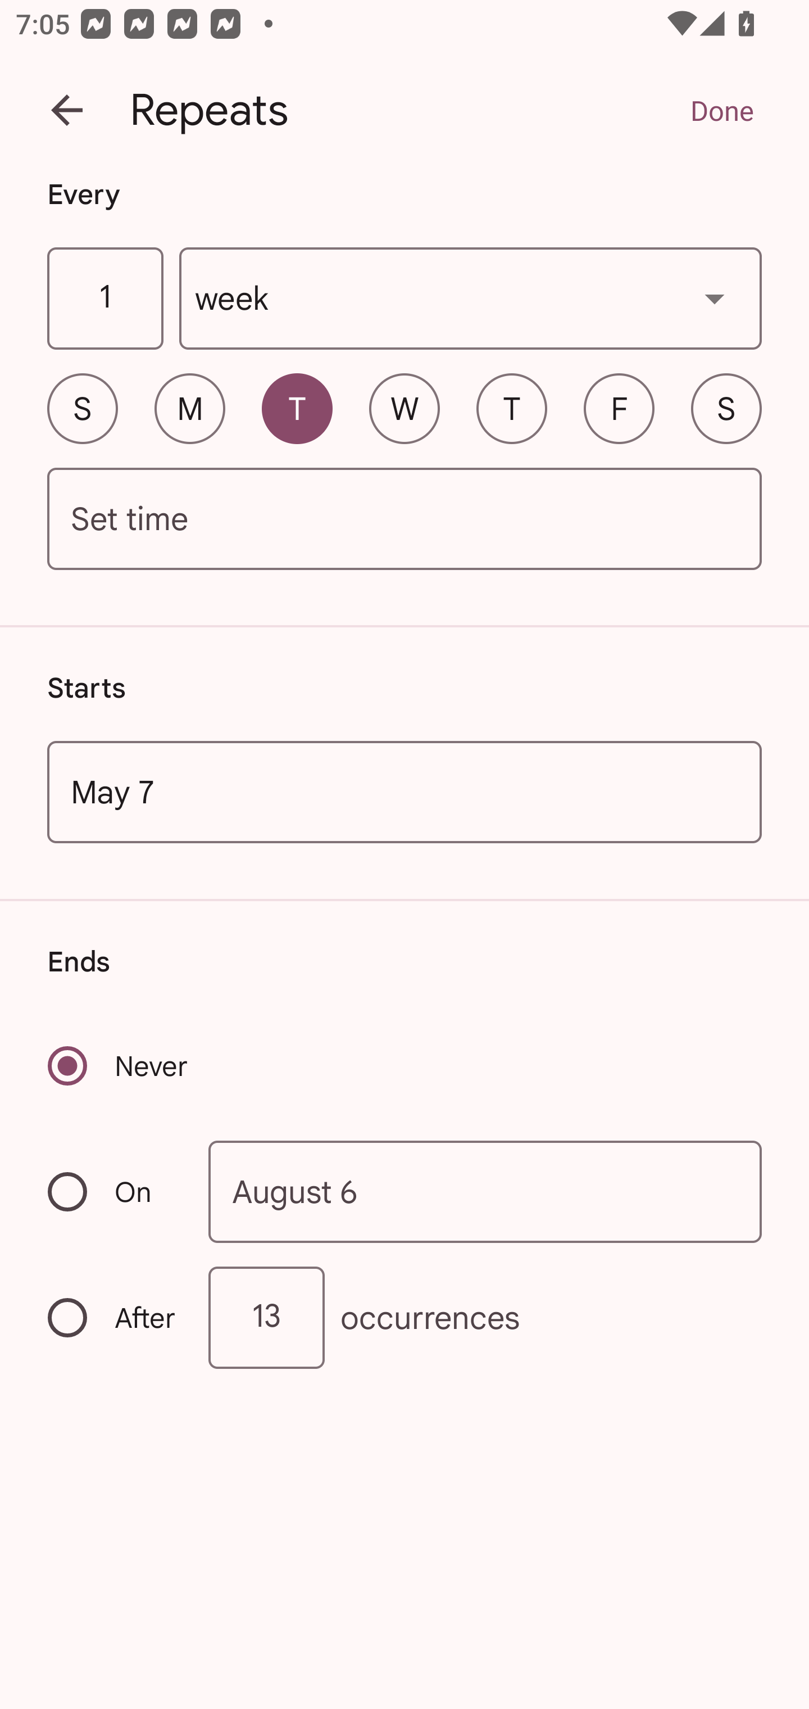 The width and height of the screenshot is (809, 1709). Describe the element at coordinates (82, 408) in the screenshot. I see `S Sunday` at that location.